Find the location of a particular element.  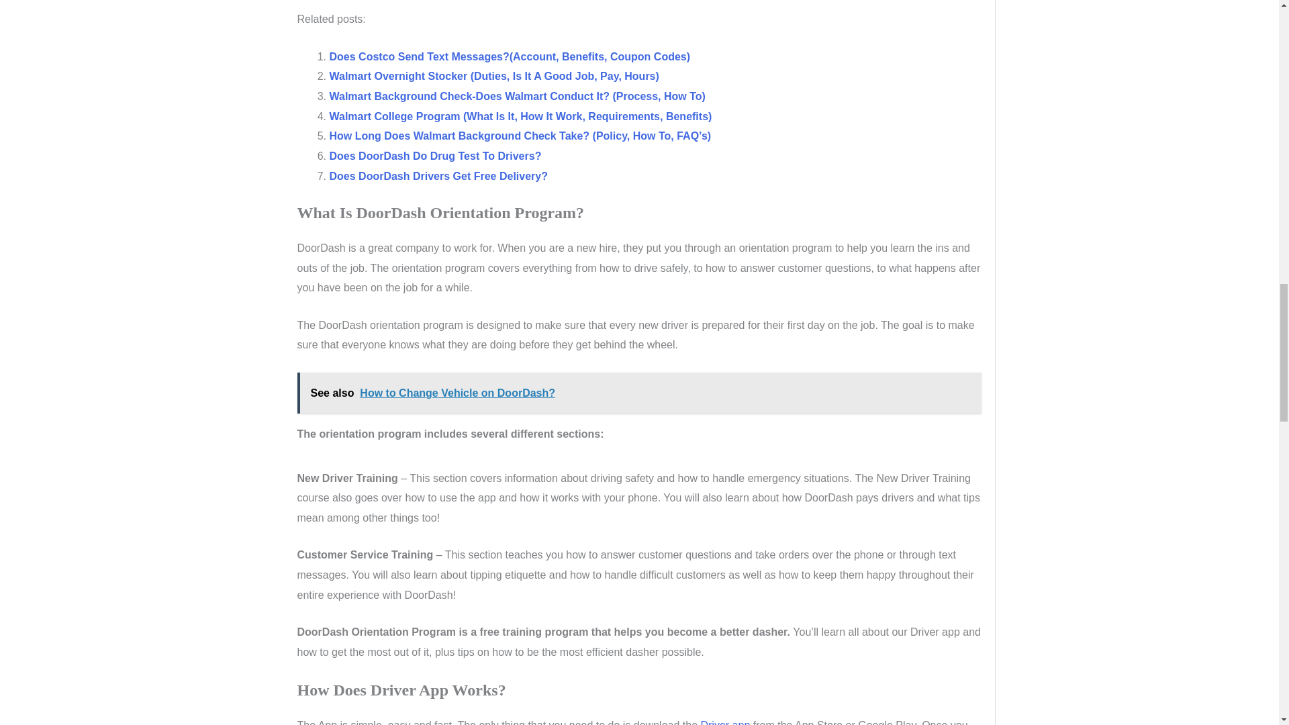

Does DoorDash Do Drug Test To Drivers? is located at coordinates (435, 156).